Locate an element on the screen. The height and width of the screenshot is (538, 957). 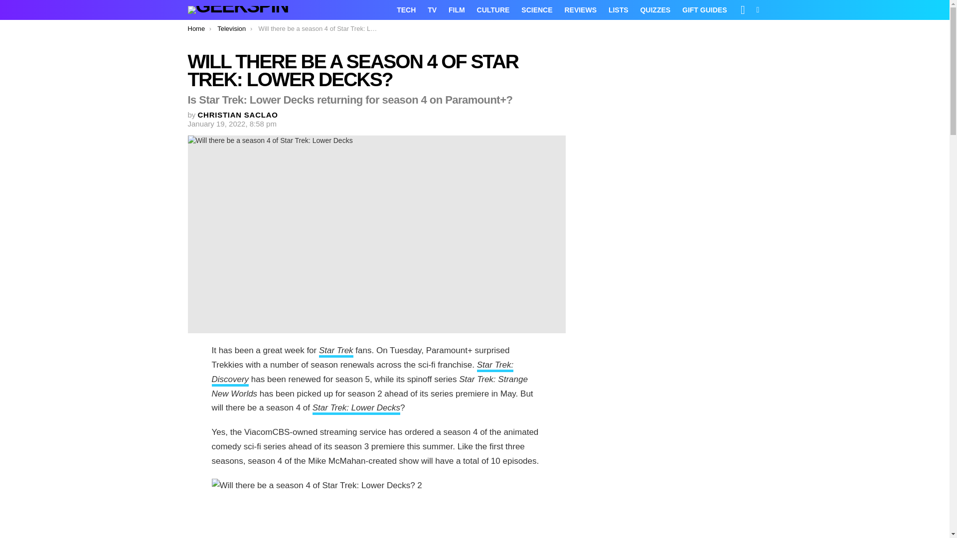
SCIENCE is located at coordinates (536, 10).